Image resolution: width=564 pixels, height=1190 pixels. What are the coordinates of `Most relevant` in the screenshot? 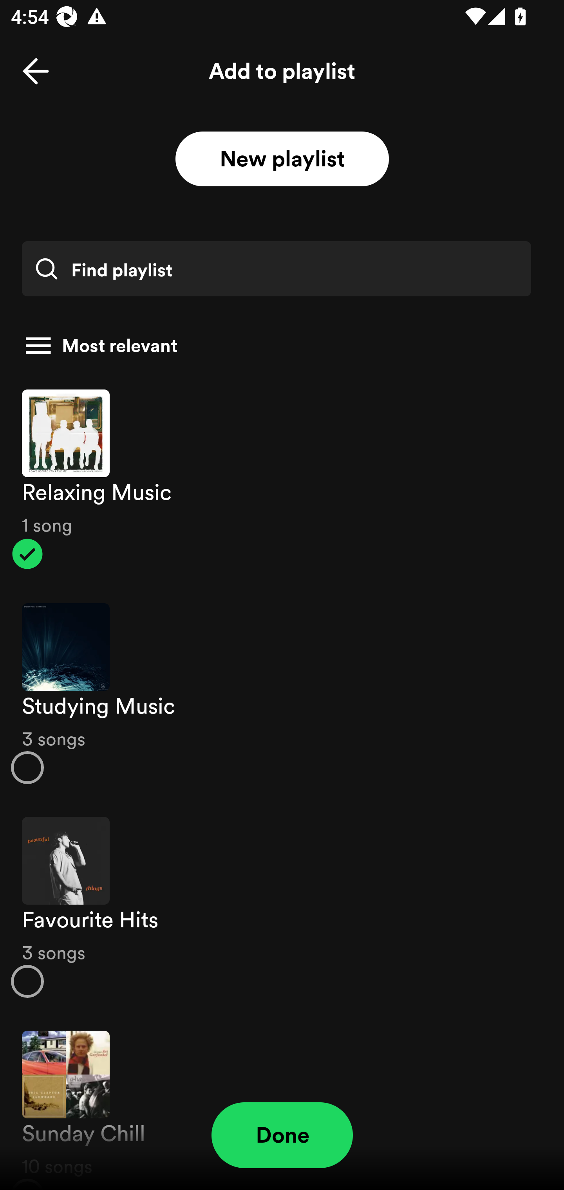 It's located at (277, 346).